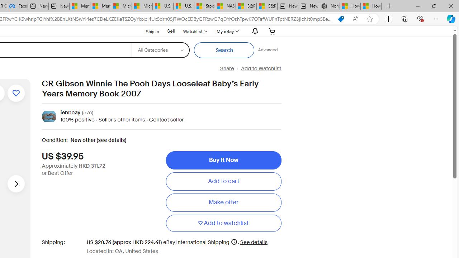 The image size is (459, 258). I want to click on   Seller's other items, so click(119, 120).